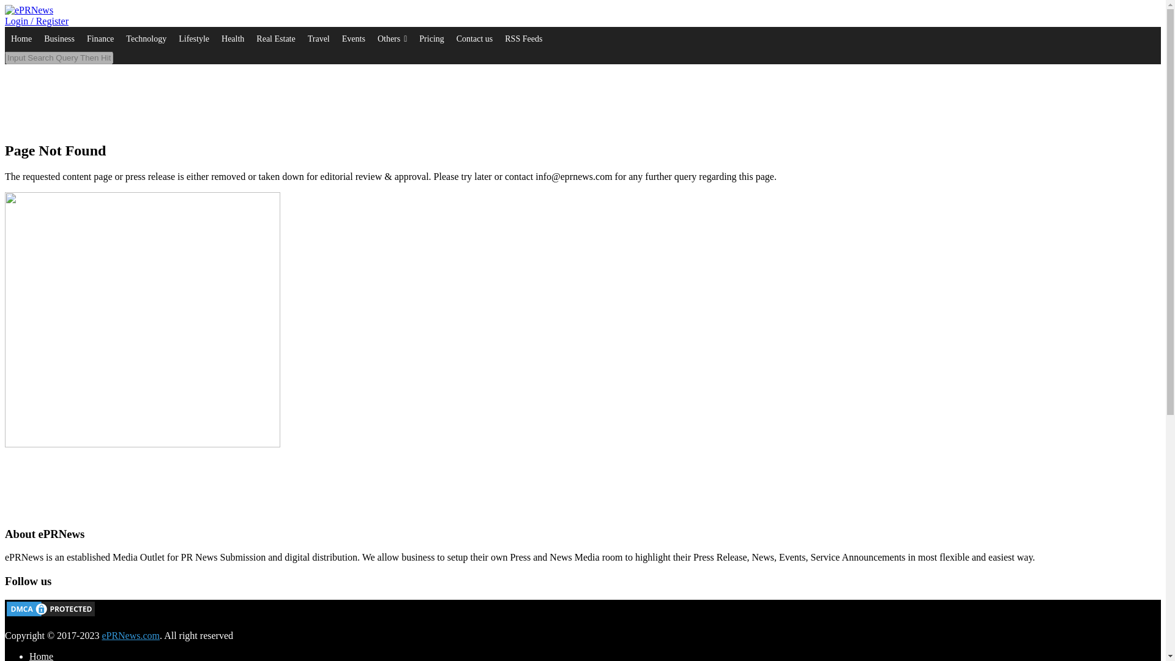 The height and width of the screenshot is (661, 1175). I want to click on Home, so click(21, 39).